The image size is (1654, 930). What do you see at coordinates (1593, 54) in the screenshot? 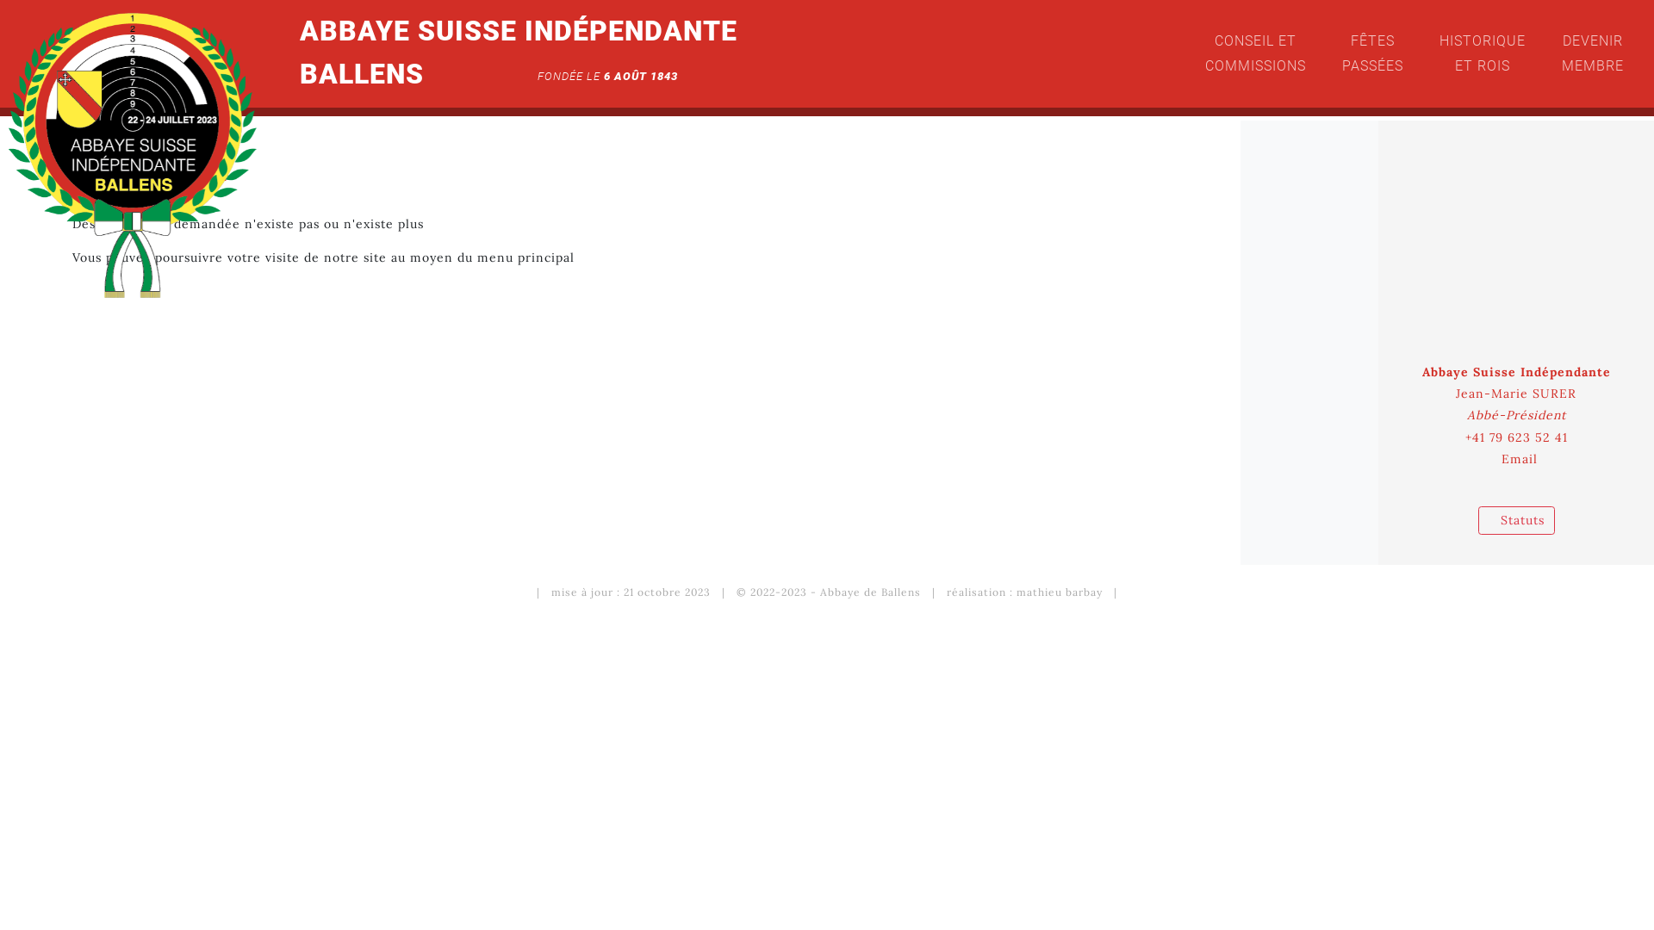
I see `DEVENIR
MEMBRE` at bounding box center [1593, 54].